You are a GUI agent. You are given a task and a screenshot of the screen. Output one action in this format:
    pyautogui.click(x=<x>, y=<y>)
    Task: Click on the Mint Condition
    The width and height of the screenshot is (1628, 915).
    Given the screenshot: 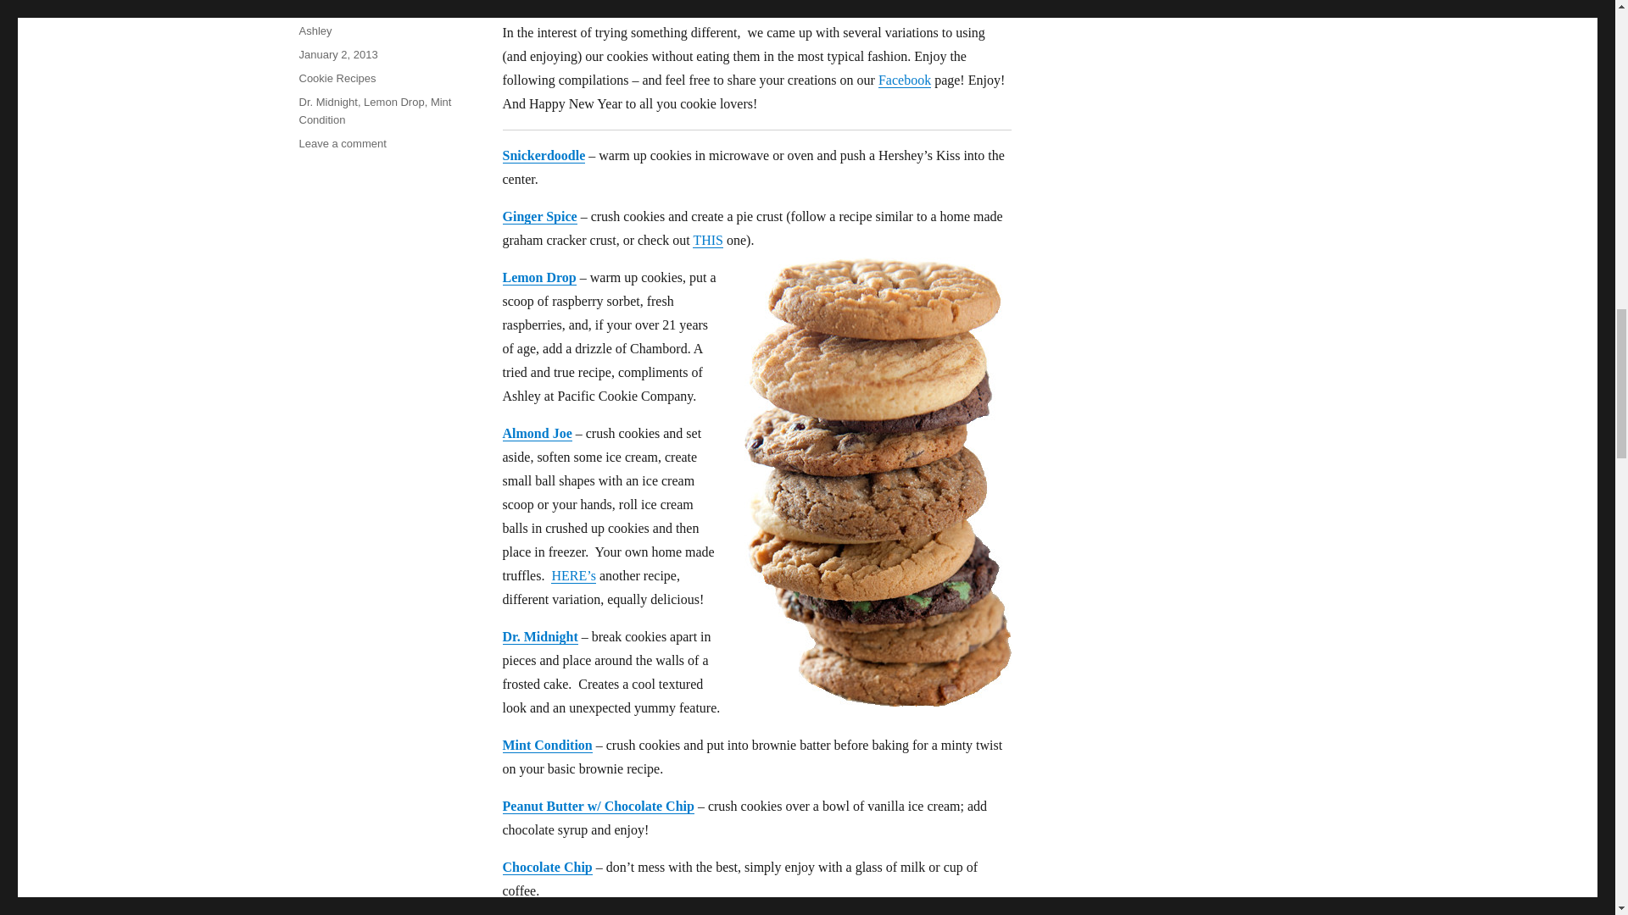 What is the action you would take?
    pyautogui.click(x=374, y=111)
    